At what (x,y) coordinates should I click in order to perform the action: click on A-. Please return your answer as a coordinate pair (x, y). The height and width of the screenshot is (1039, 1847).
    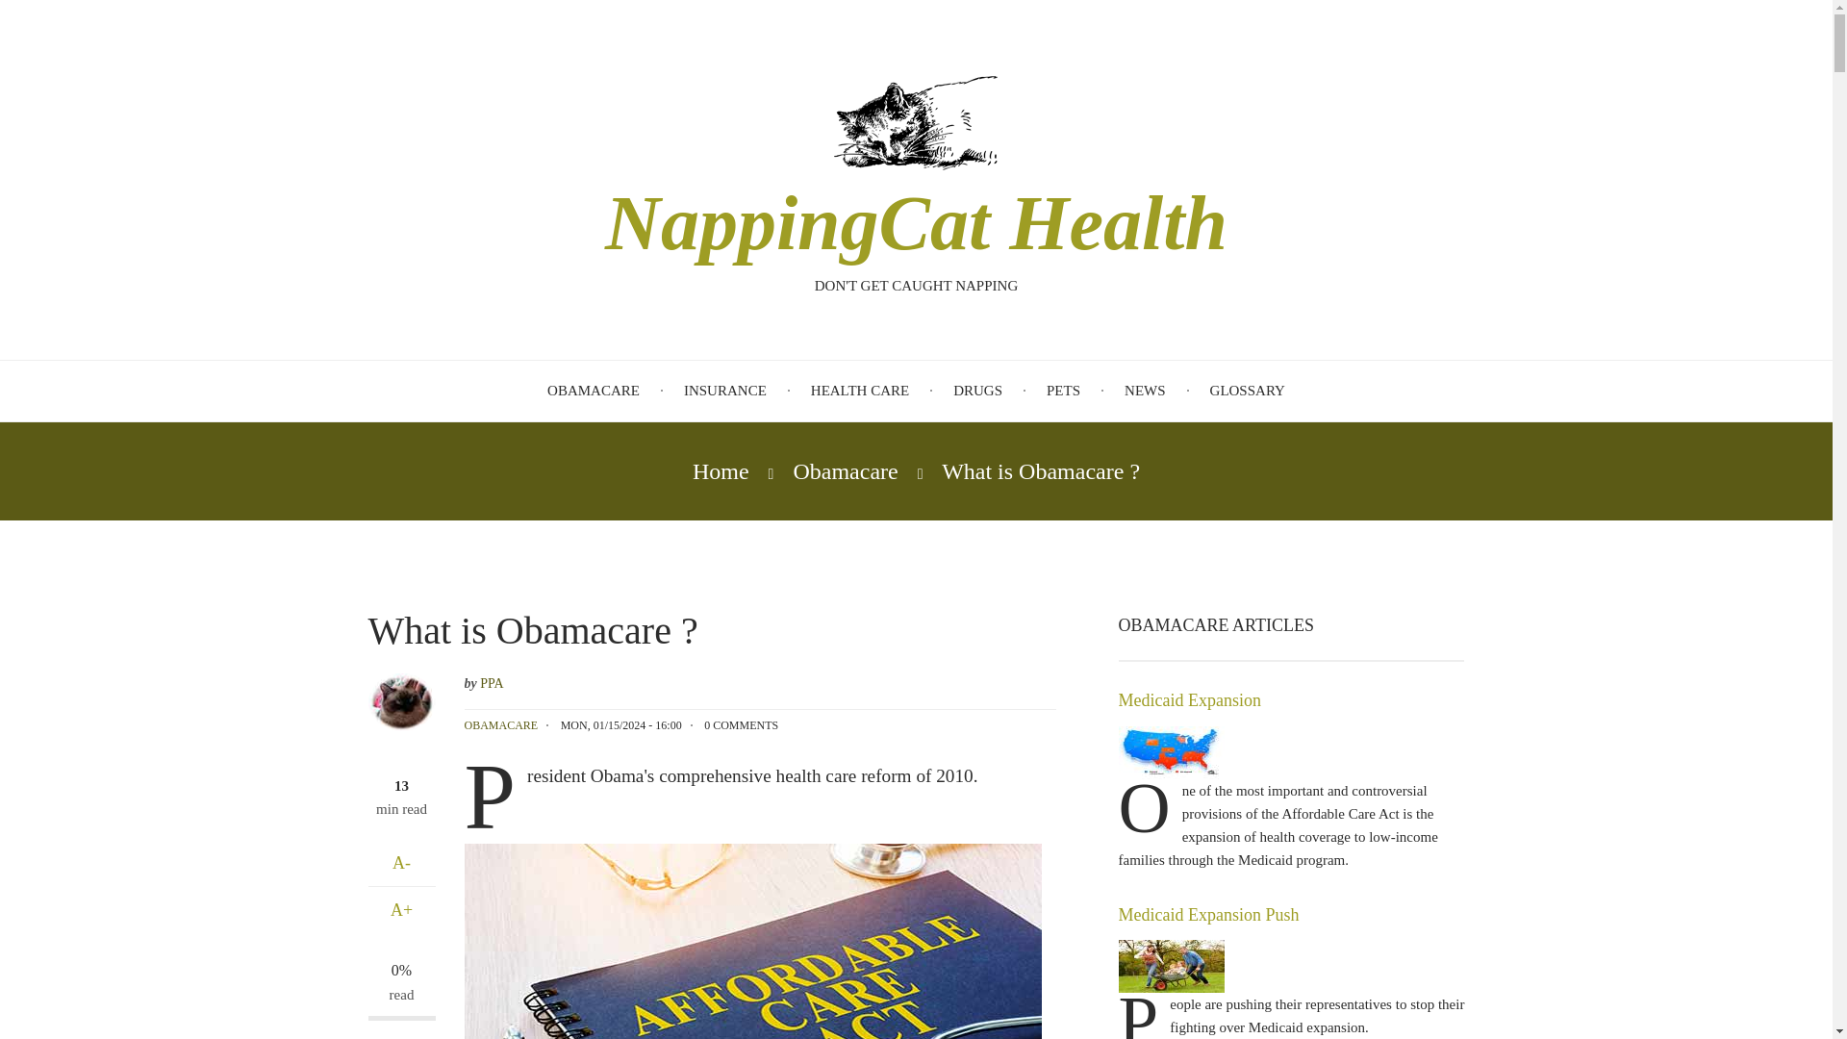
    Looking at the image, I should click on (400, 863).